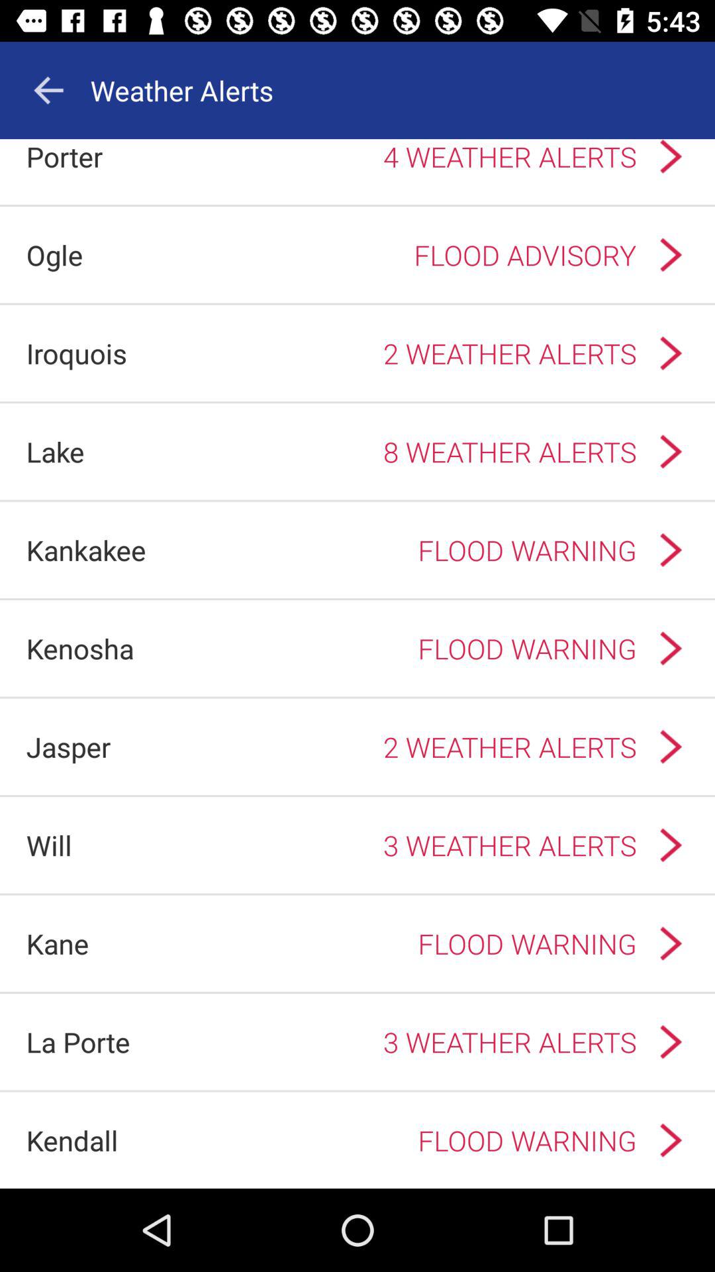 Image resolution: width=715 pixels, height=1272 pixels. What do you see at coordinates (48, 90) in the screenshot?
I see `turn off the app to the left of weather alerts icon` at bounding box center [48, 90].